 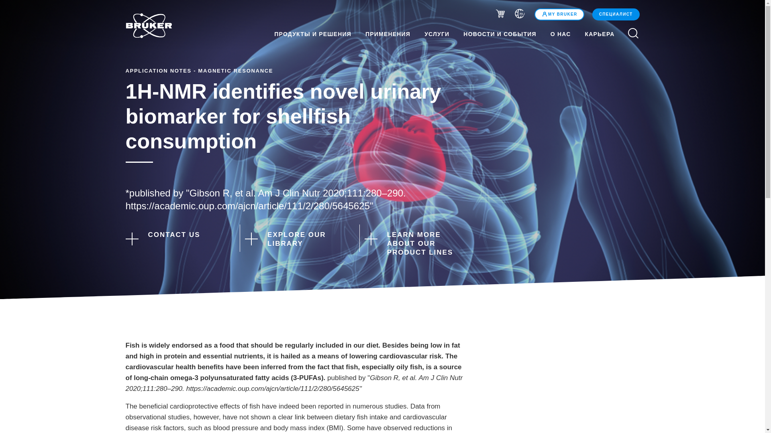 What do you see at coordinates (175, 238) in the screenshot?
I see `CONTACT US` at bounding box center [175, 238].